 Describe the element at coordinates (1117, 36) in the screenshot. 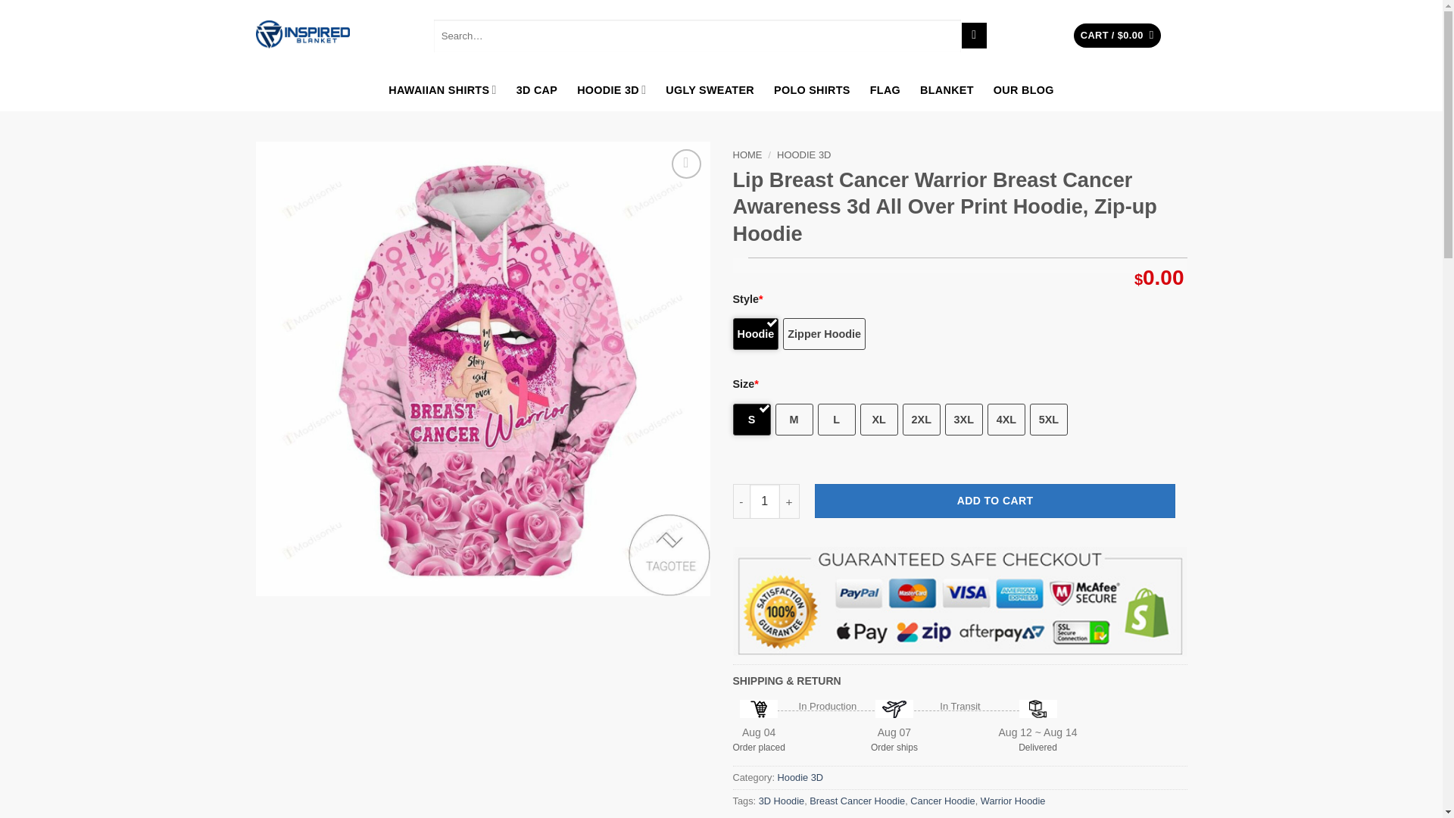

I see `Cart` at that location.